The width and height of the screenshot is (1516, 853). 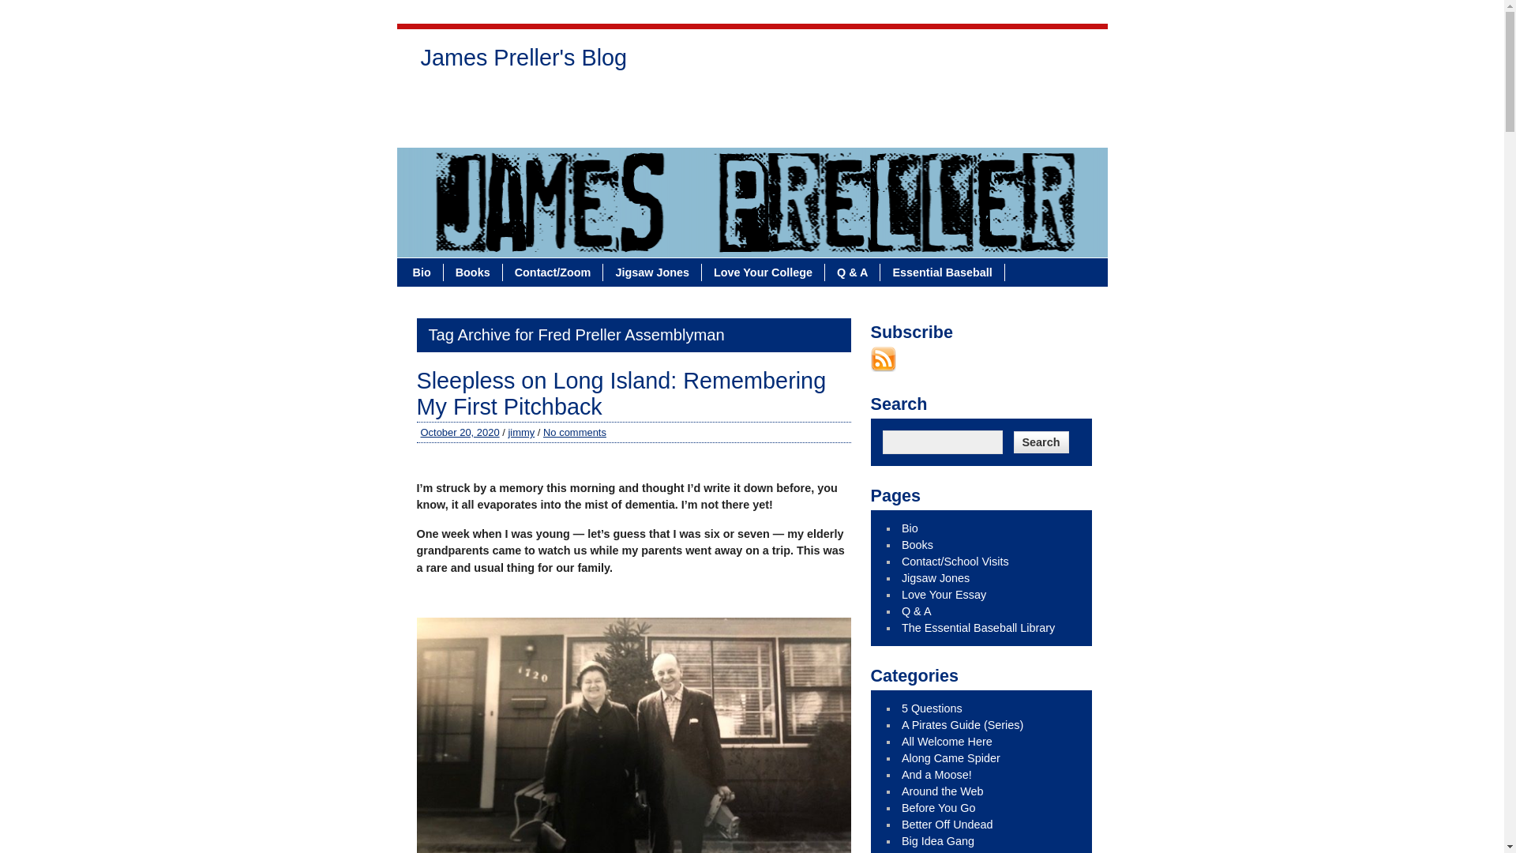 I want to click on James Preller's Blog, so click(x=523, y=62).